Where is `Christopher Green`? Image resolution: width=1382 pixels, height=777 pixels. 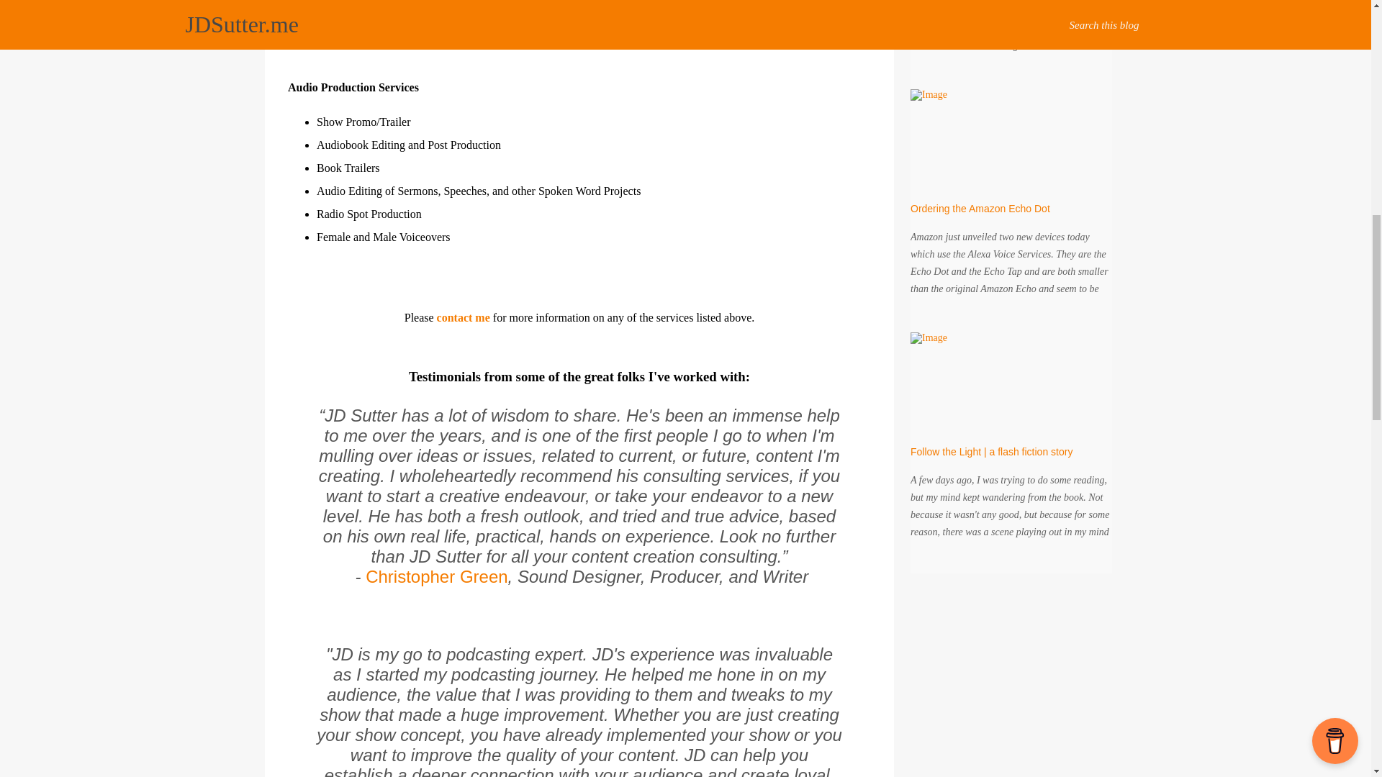
Christopher Green is located at coordinates (436, 577).